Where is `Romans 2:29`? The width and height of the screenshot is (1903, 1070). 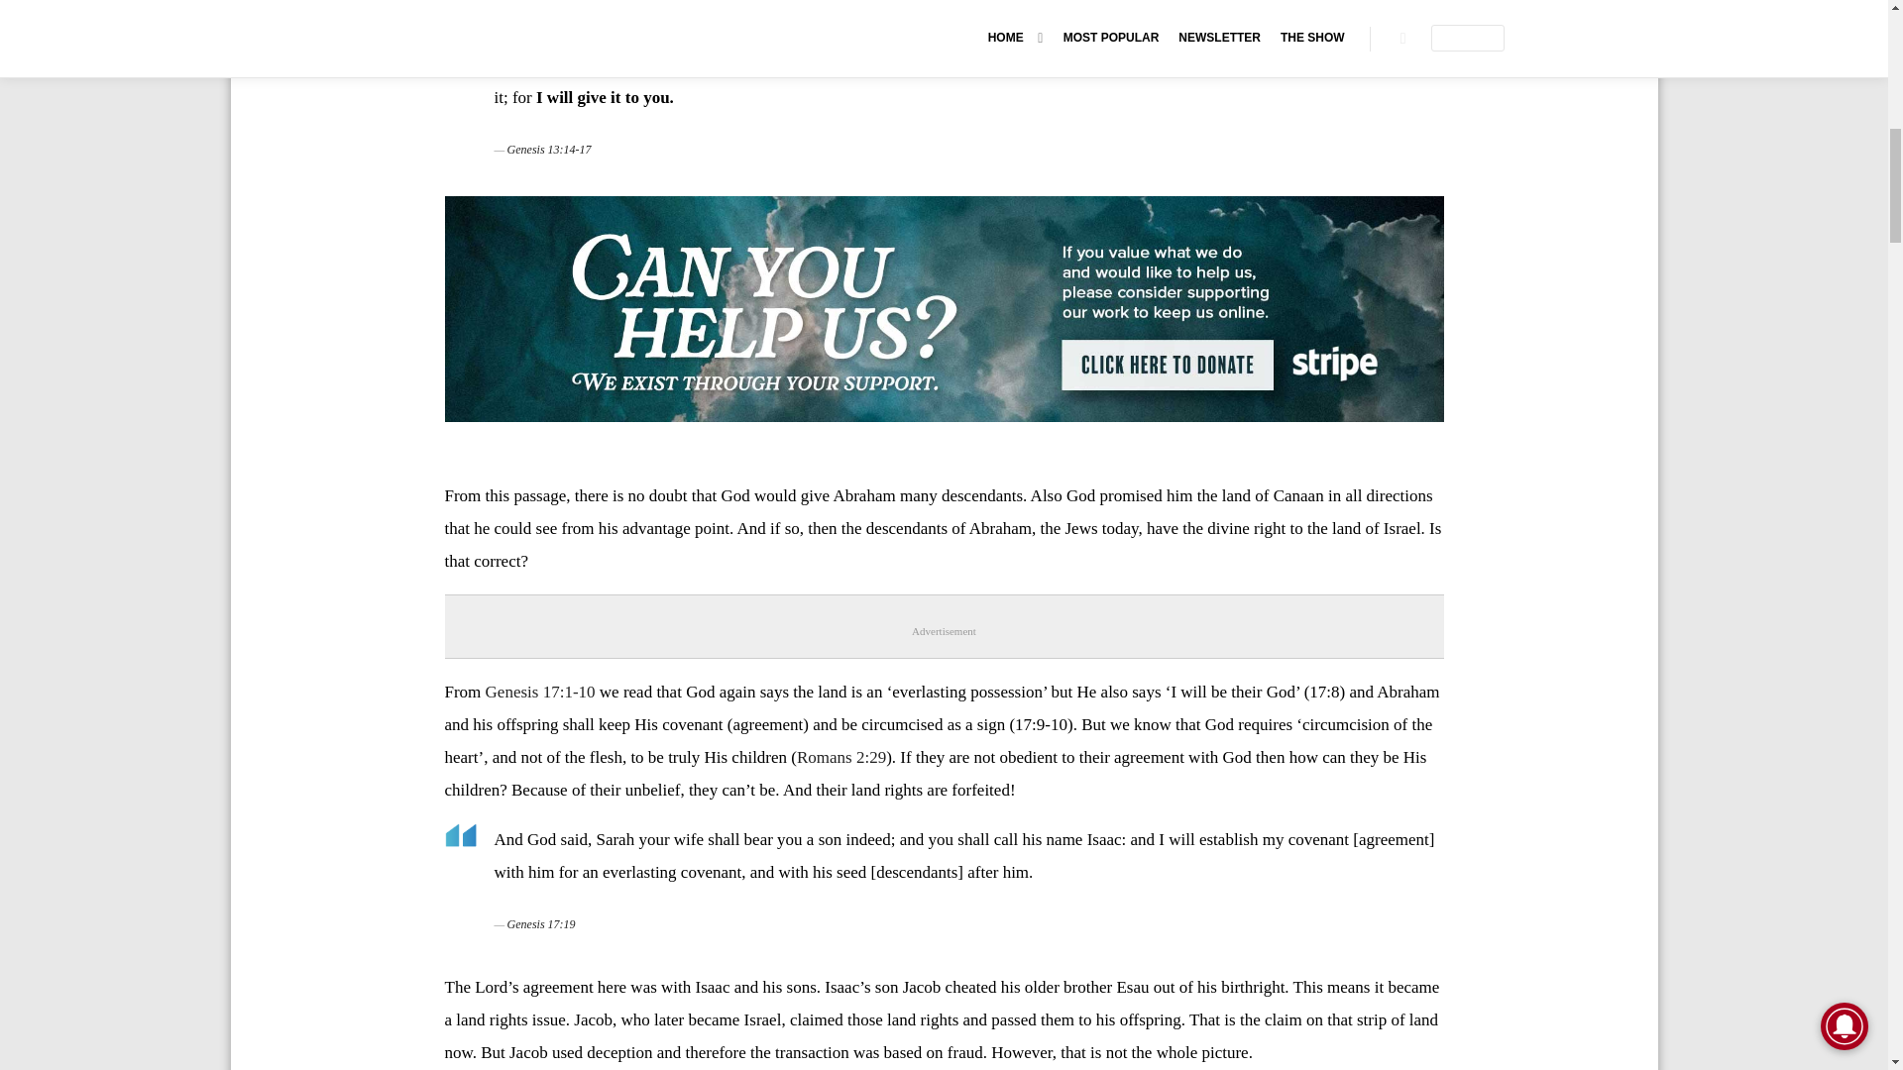 Romans 2:29 is located at coordinates (841, 757).